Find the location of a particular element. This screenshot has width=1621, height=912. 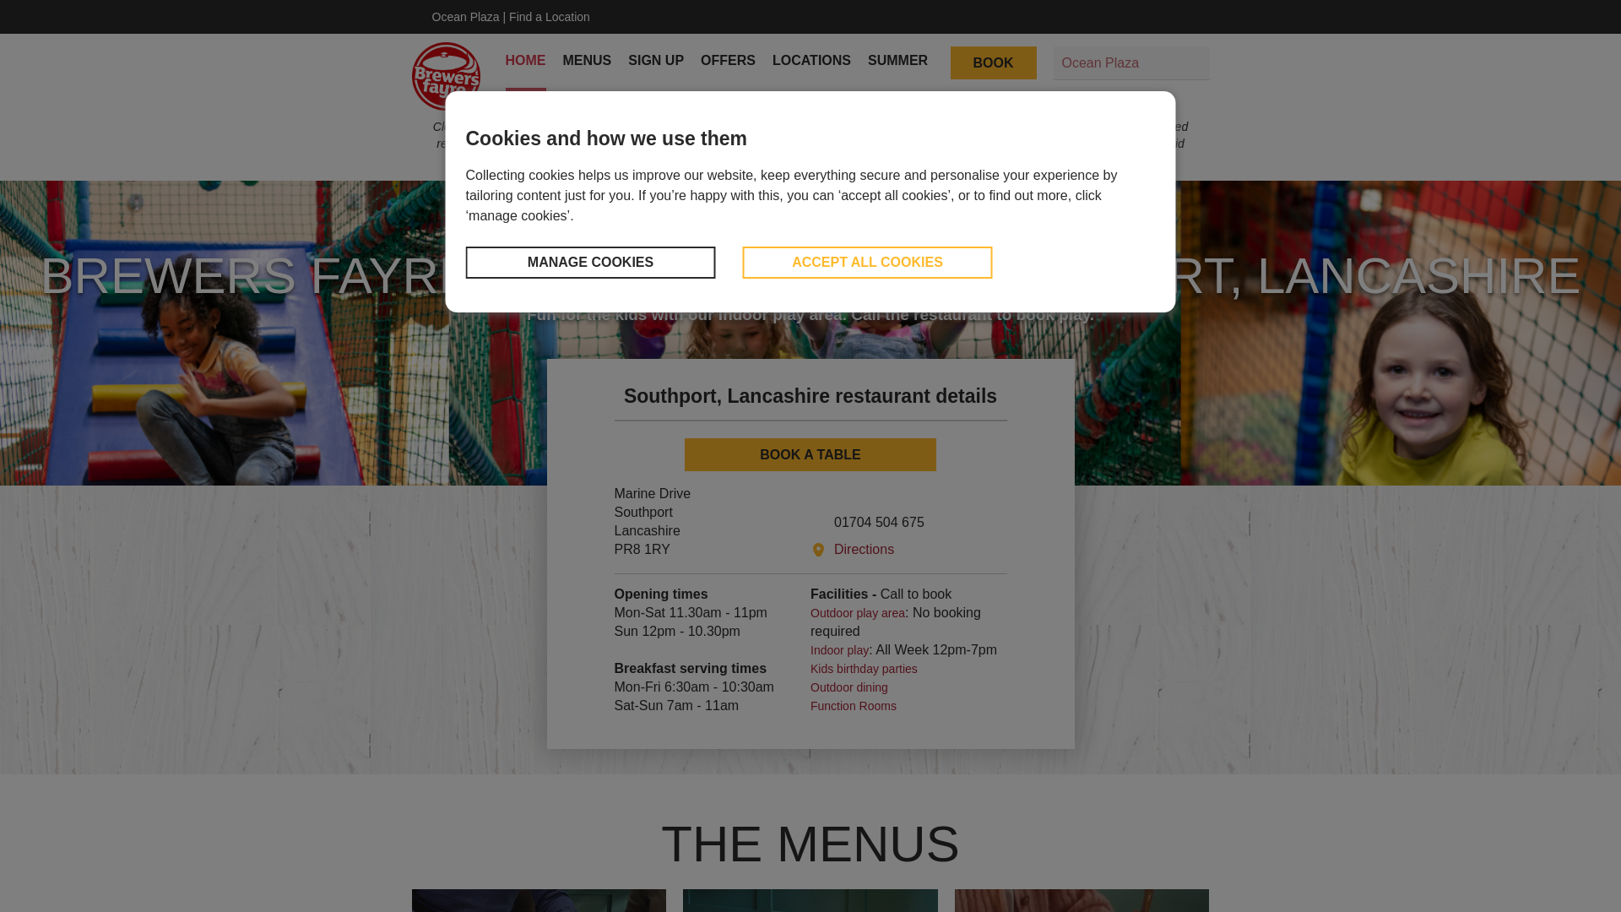

Outdoor dining is located at coordinates (849, 687).